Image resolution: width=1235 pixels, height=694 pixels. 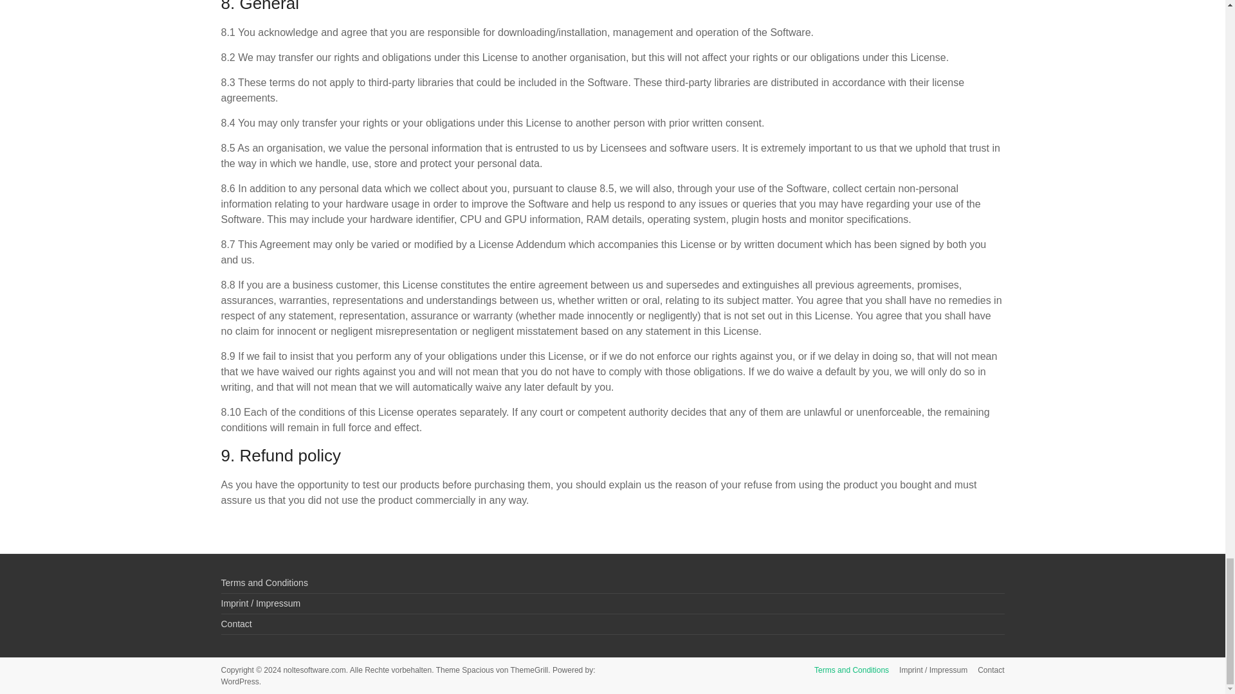 What do you see at coordinates (240, 682) in the screenshot?
I see `WordPress` at bounding box center [240, 682].